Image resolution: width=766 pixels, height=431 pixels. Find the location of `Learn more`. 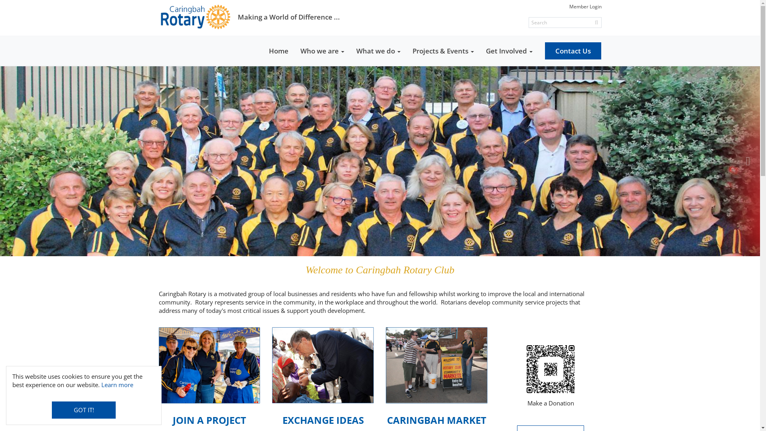

Learn more is located at coordinates (117, 385).